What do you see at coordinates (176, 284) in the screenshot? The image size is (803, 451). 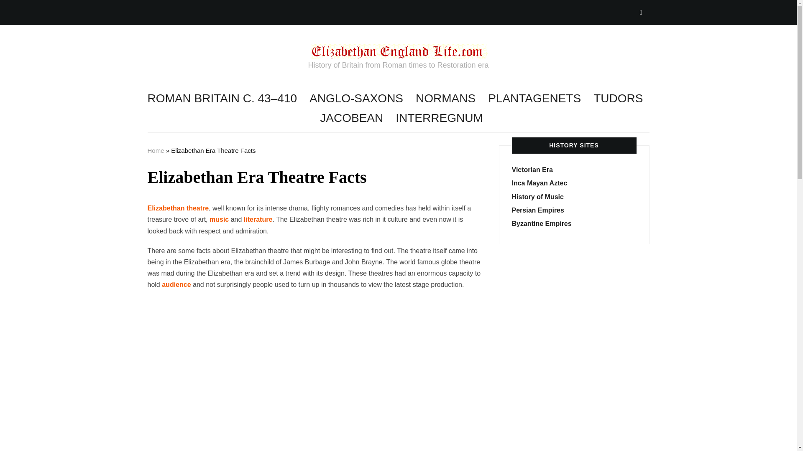 I see `audience` at bounding box center [176, 284].